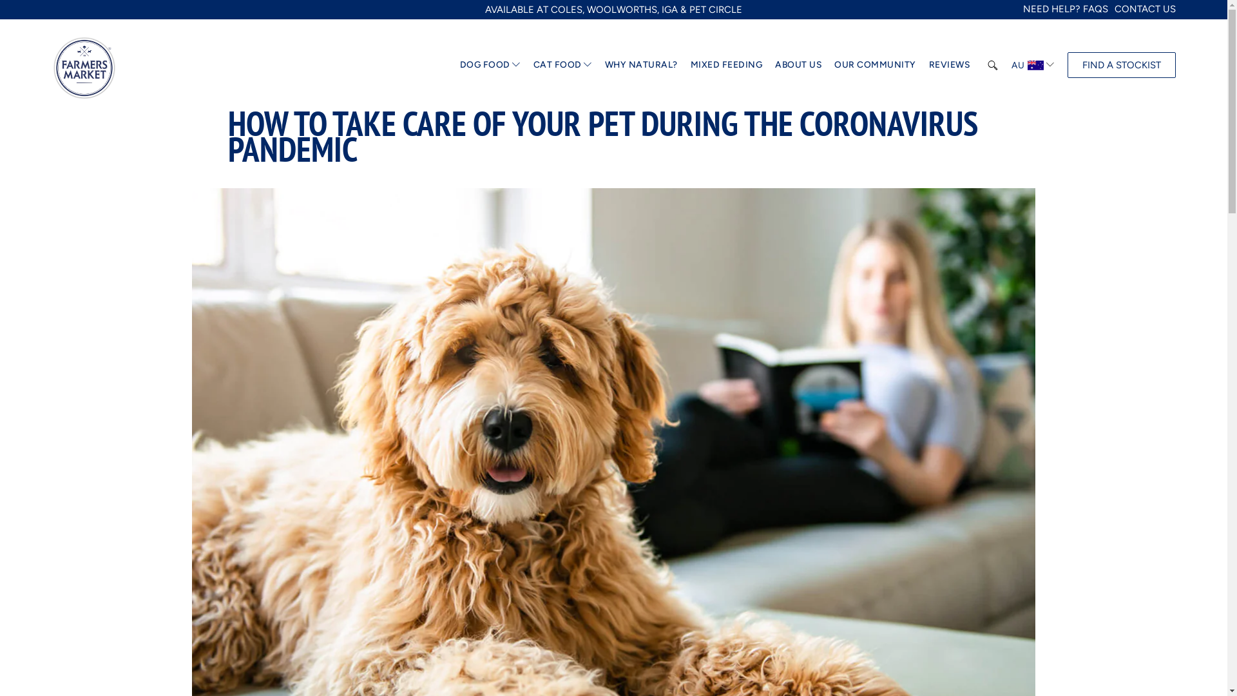 The height and width of the screenshot is (696, 1237). Describe the element at coordinates (950, 64) in the screenshot. I see `REVIEWS` at that location.